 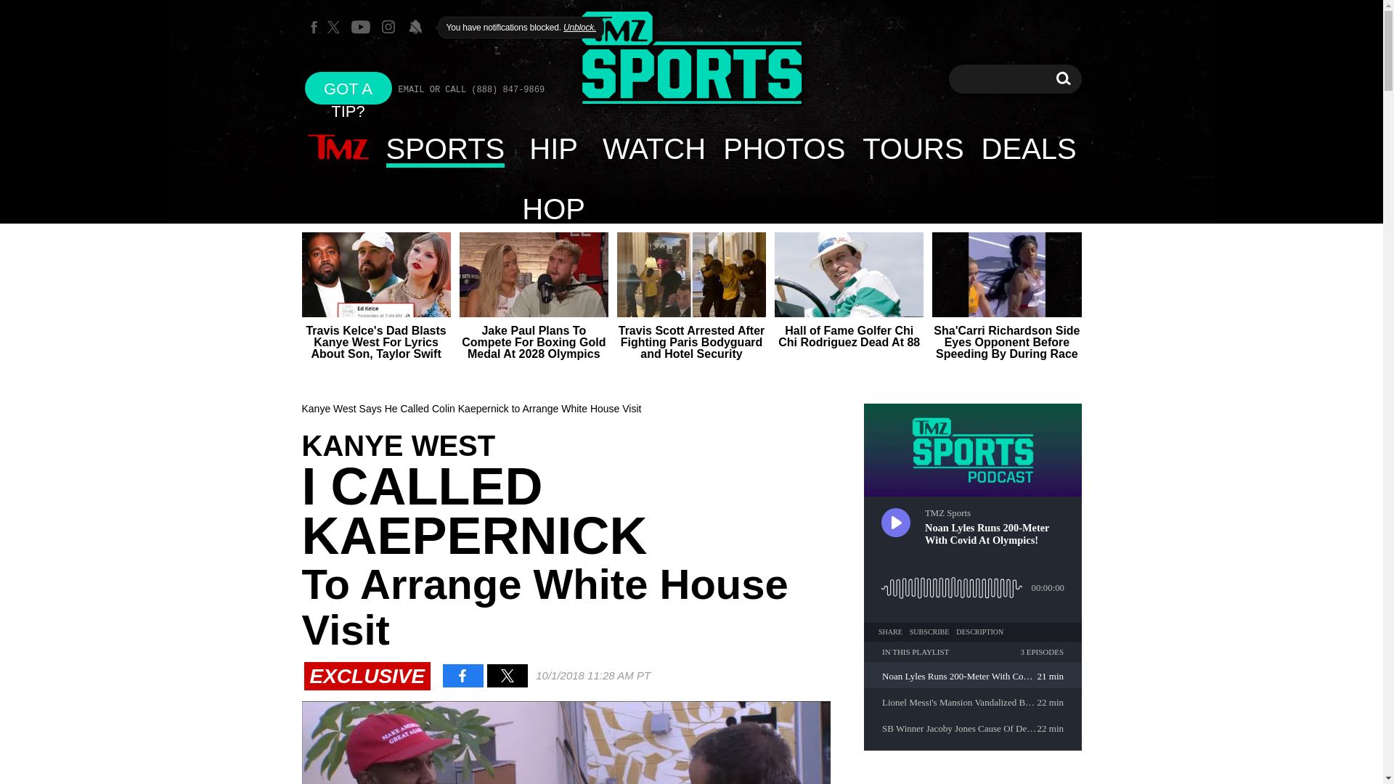 What do you see at coordinates (348, 88) in the screenshot?
I see `GOT A TIP?` at bounding box center [348, 88].